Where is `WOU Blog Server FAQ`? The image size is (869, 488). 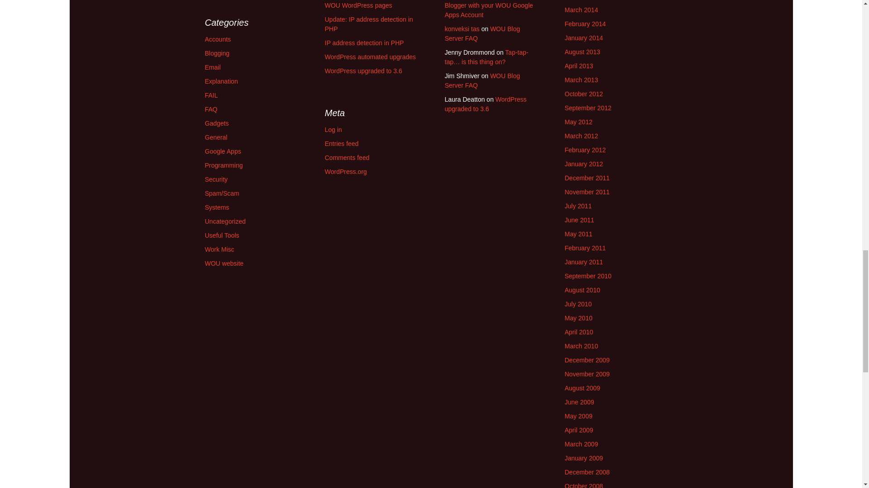
WOU Blog Server FAQ is located at coordinates (482, 33).